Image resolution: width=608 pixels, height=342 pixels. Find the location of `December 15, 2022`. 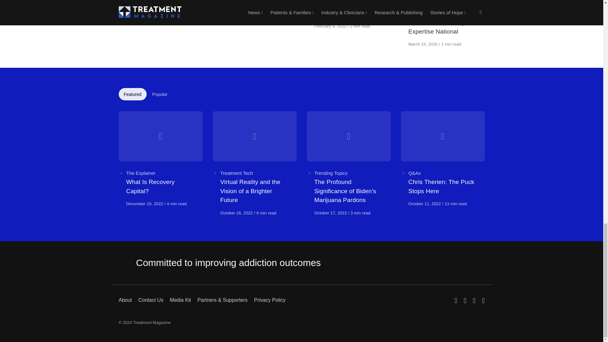

December 15, 2022 is located at coordinates (145, 204).